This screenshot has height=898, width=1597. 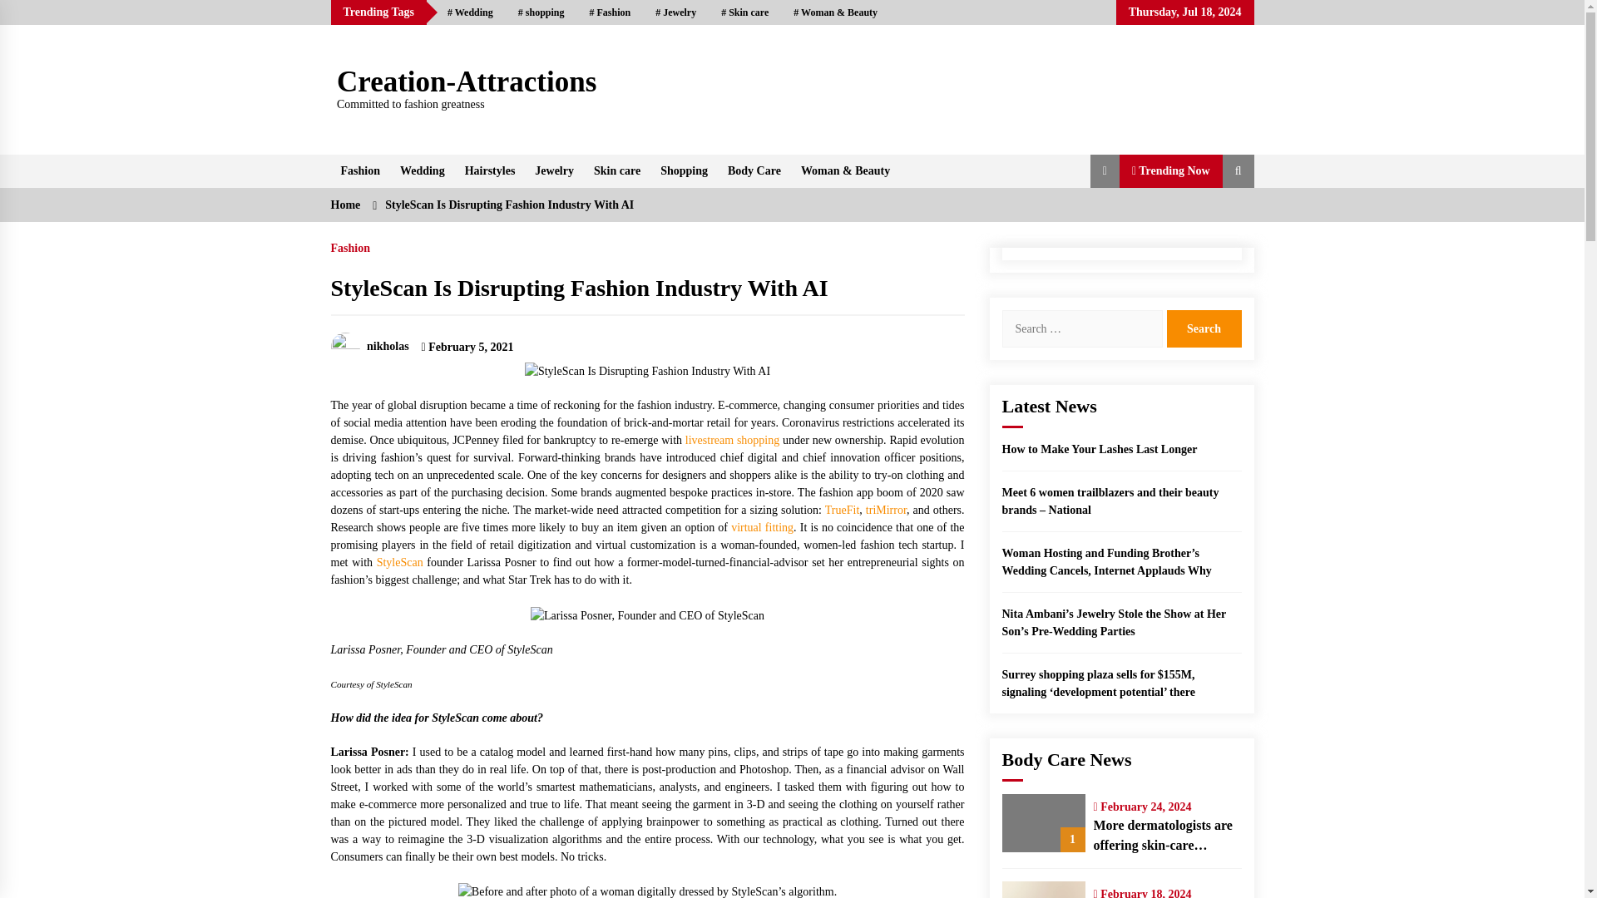 What do you see at coordinates (754, 170) in the screenshot?
I see `Body Care` at bounding box center [754, 170].